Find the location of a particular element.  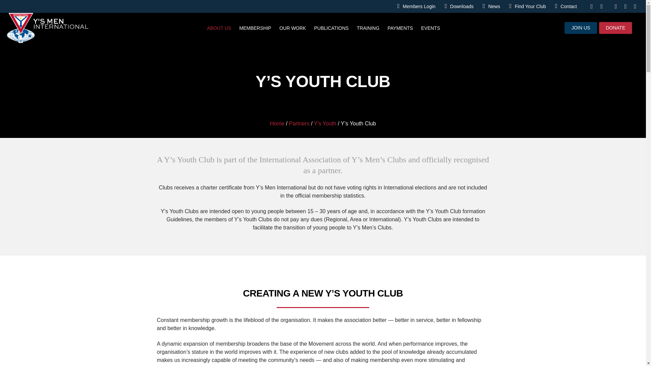

MEMBERSHIP is located at coordinates (255, 28).